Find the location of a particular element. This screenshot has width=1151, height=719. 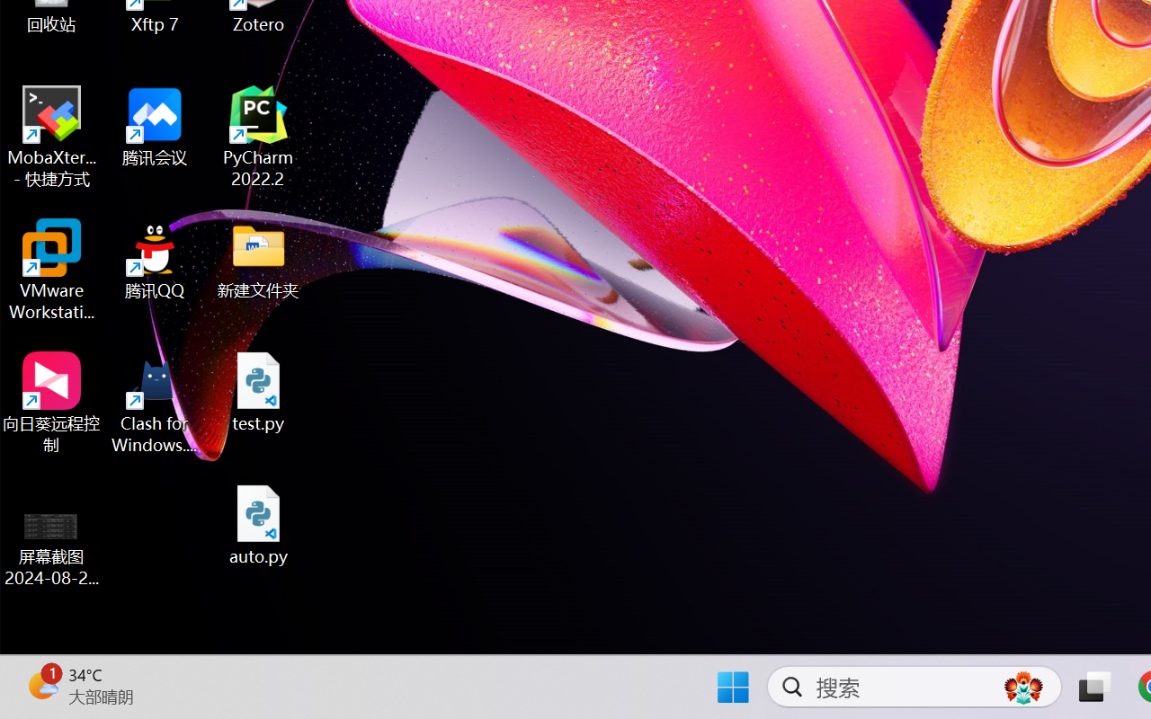

test.py is located at coordinates (259, 392).